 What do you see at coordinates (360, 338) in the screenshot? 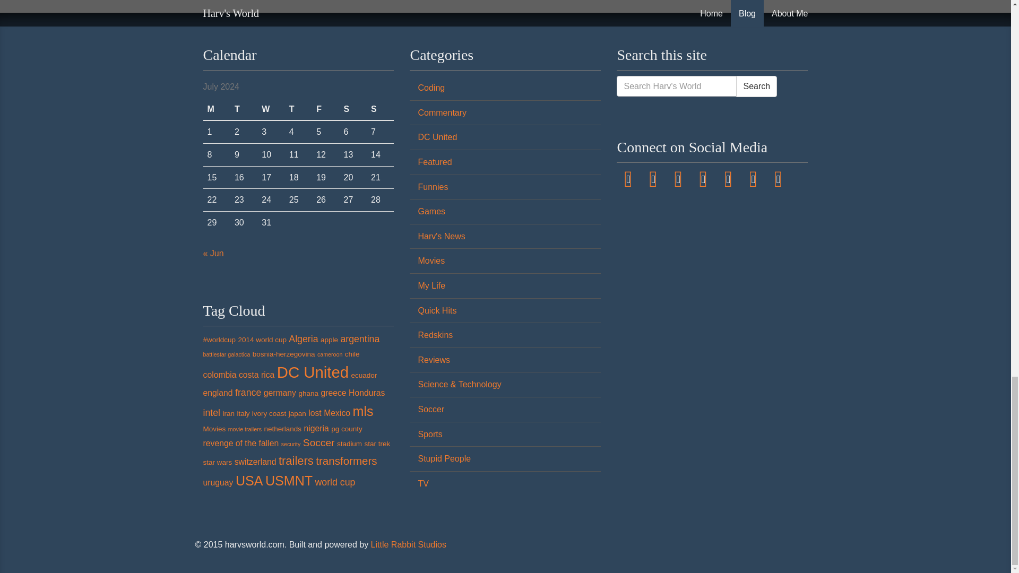
I see `argentina` at bounding box center [360, 338].